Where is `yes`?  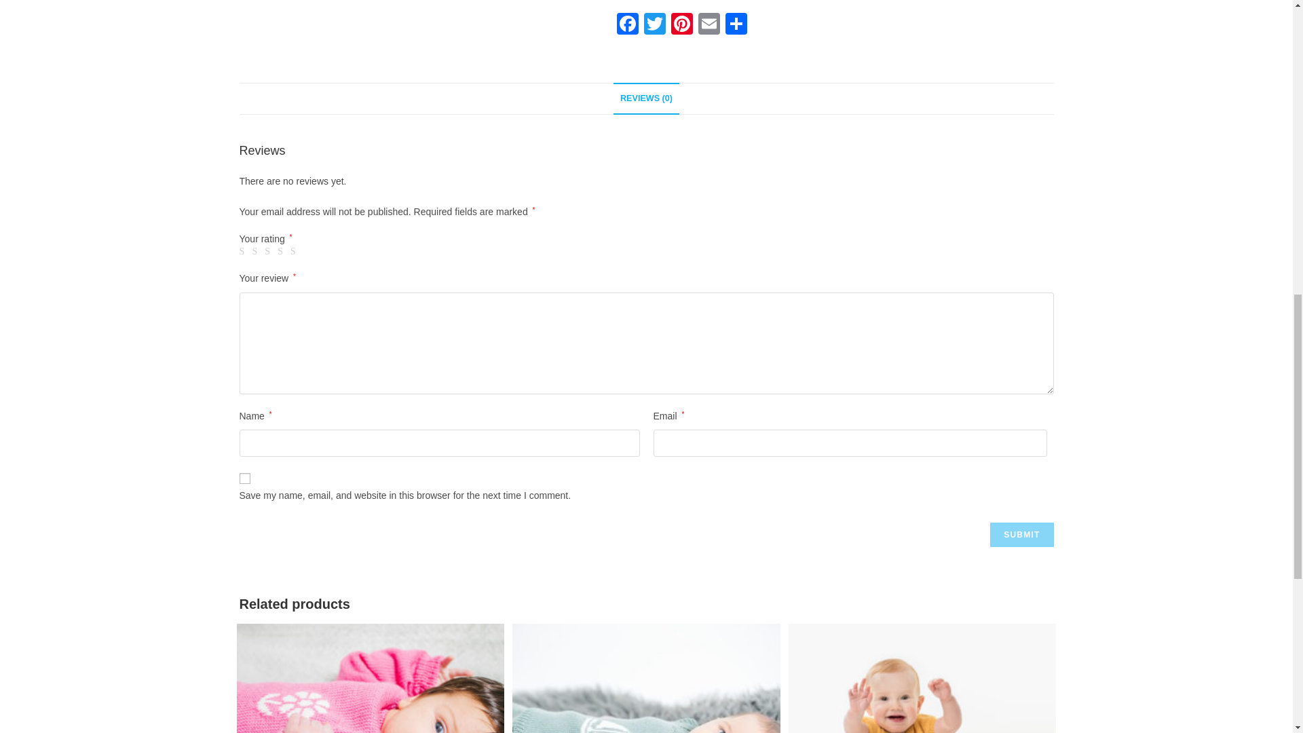
yes is located at coordinates (244, 478).